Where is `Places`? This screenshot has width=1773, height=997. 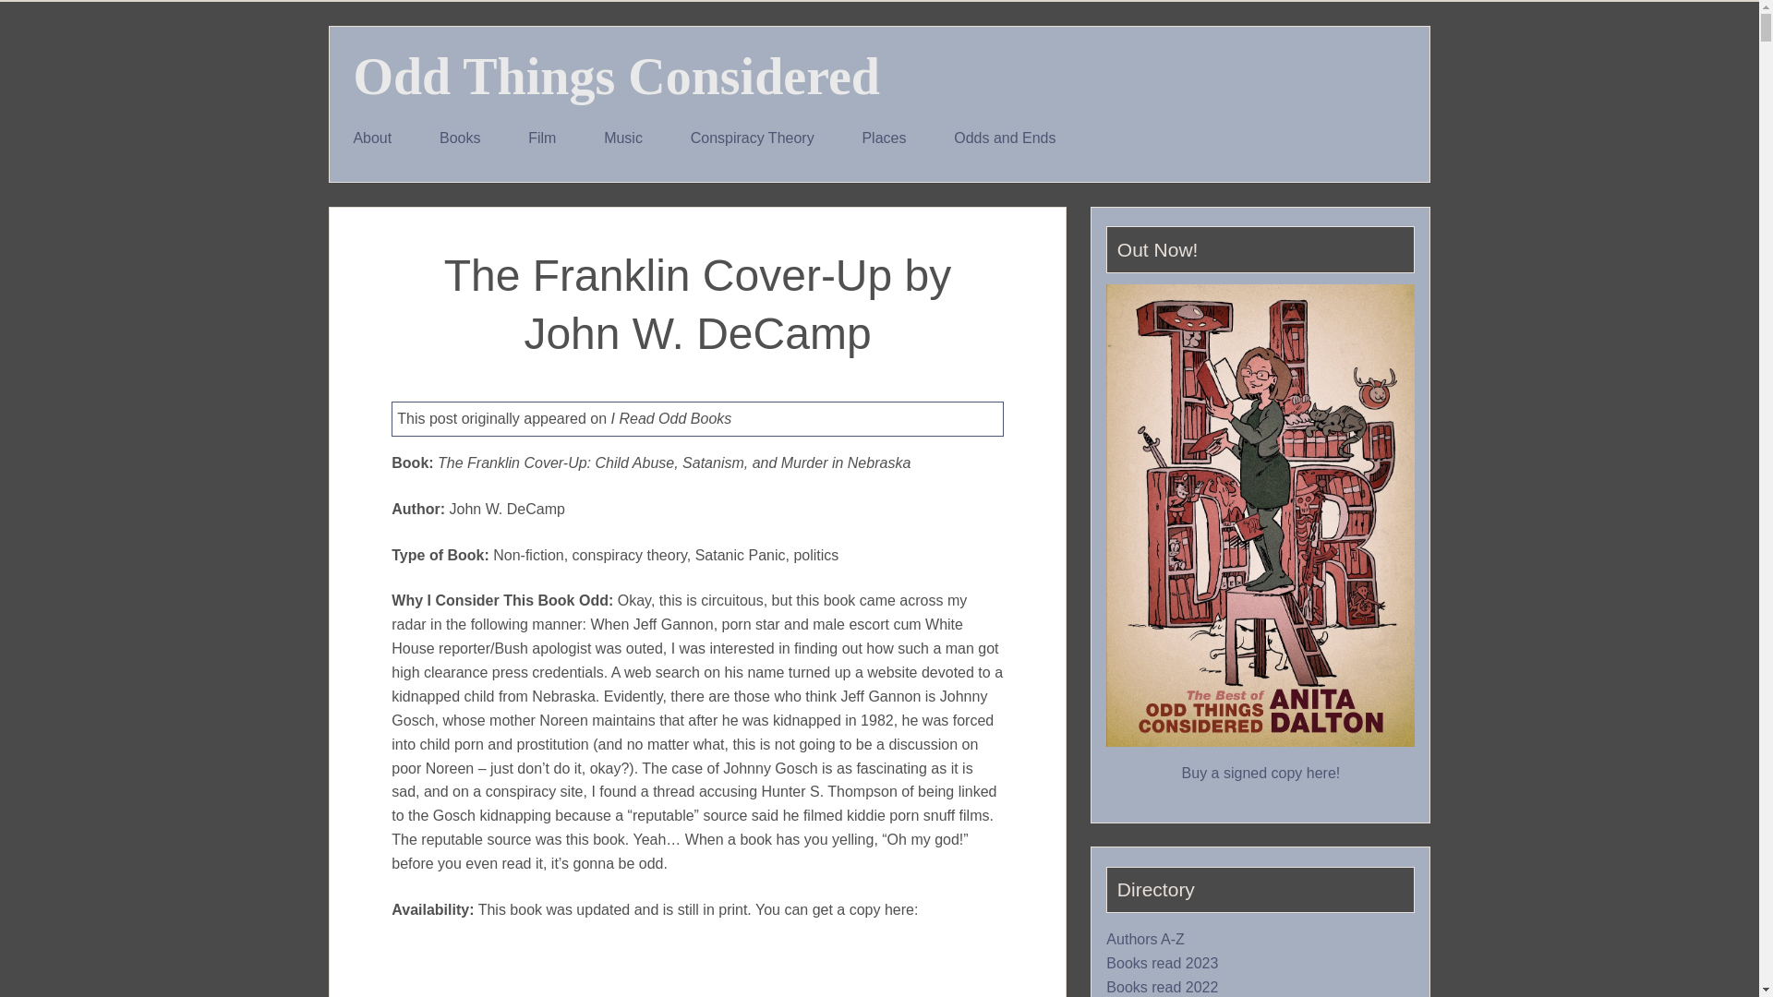
Places is located at coordinates (885, 138).